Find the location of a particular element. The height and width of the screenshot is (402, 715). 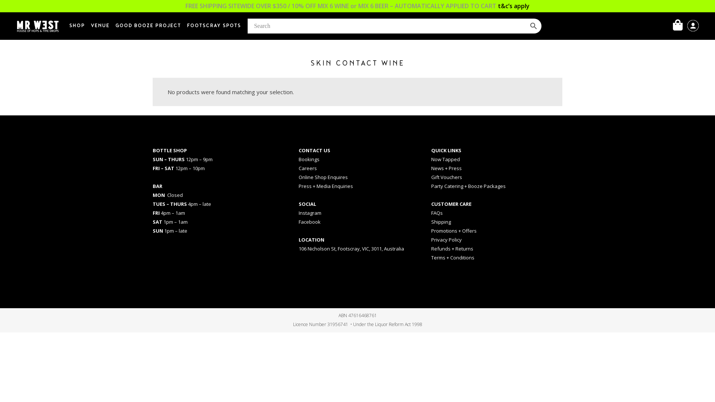

Bookings is located at coordinates (309, 159).